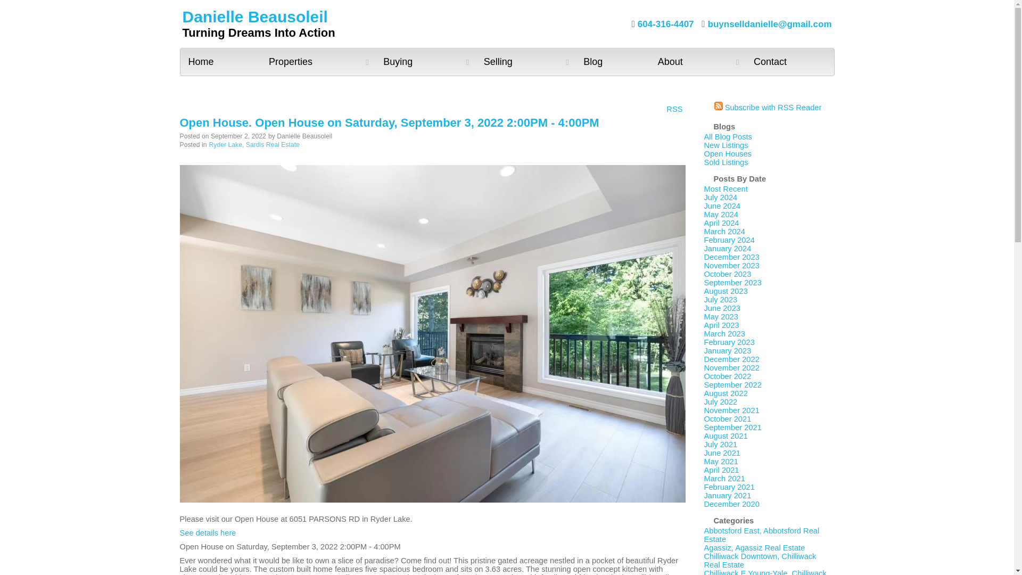 The image size is (1022, 575). I want to click on July 2024, so click(720, 197).